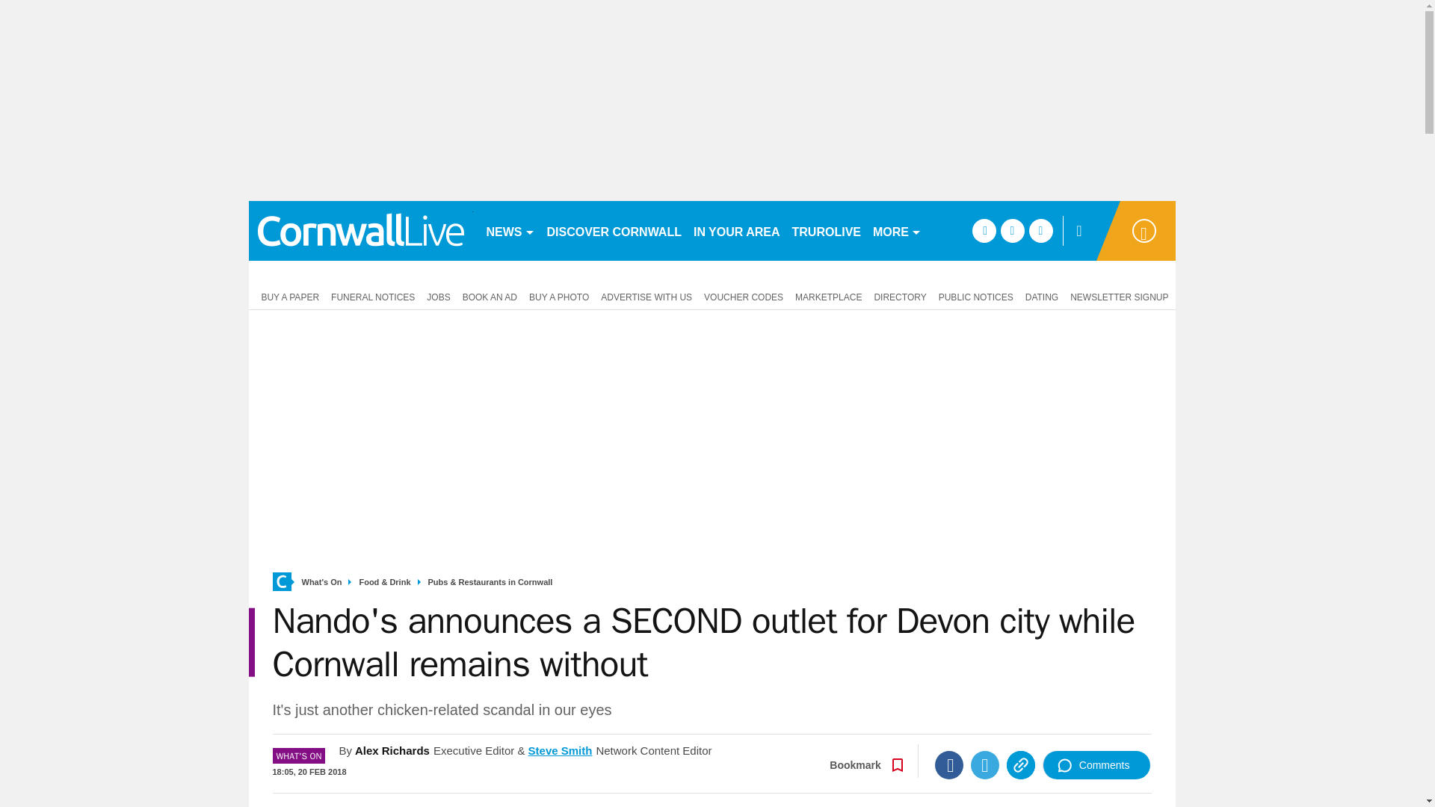 This screenshot has width=1435, height=807. I want to click on IN YOUR AREA, so click(737, 230).